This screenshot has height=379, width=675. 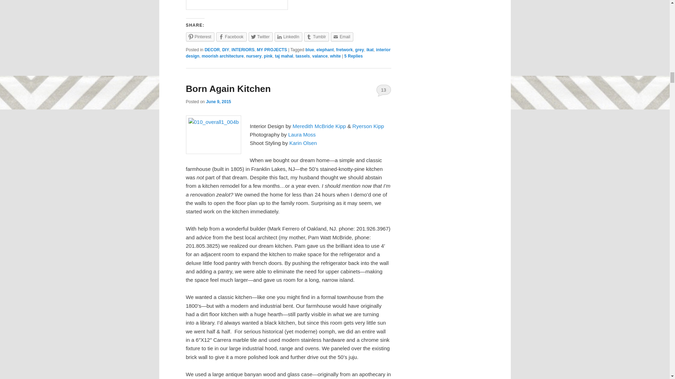 What do you see at coordinates (260, 36) in the screenshot?
I see `Click to share on Twitter` at bounding box center [260, 36].